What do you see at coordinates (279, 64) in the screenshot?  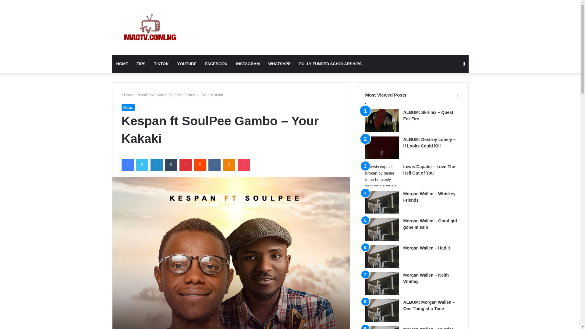 I see `WHATSAPP` at bounding box center [279, 64].